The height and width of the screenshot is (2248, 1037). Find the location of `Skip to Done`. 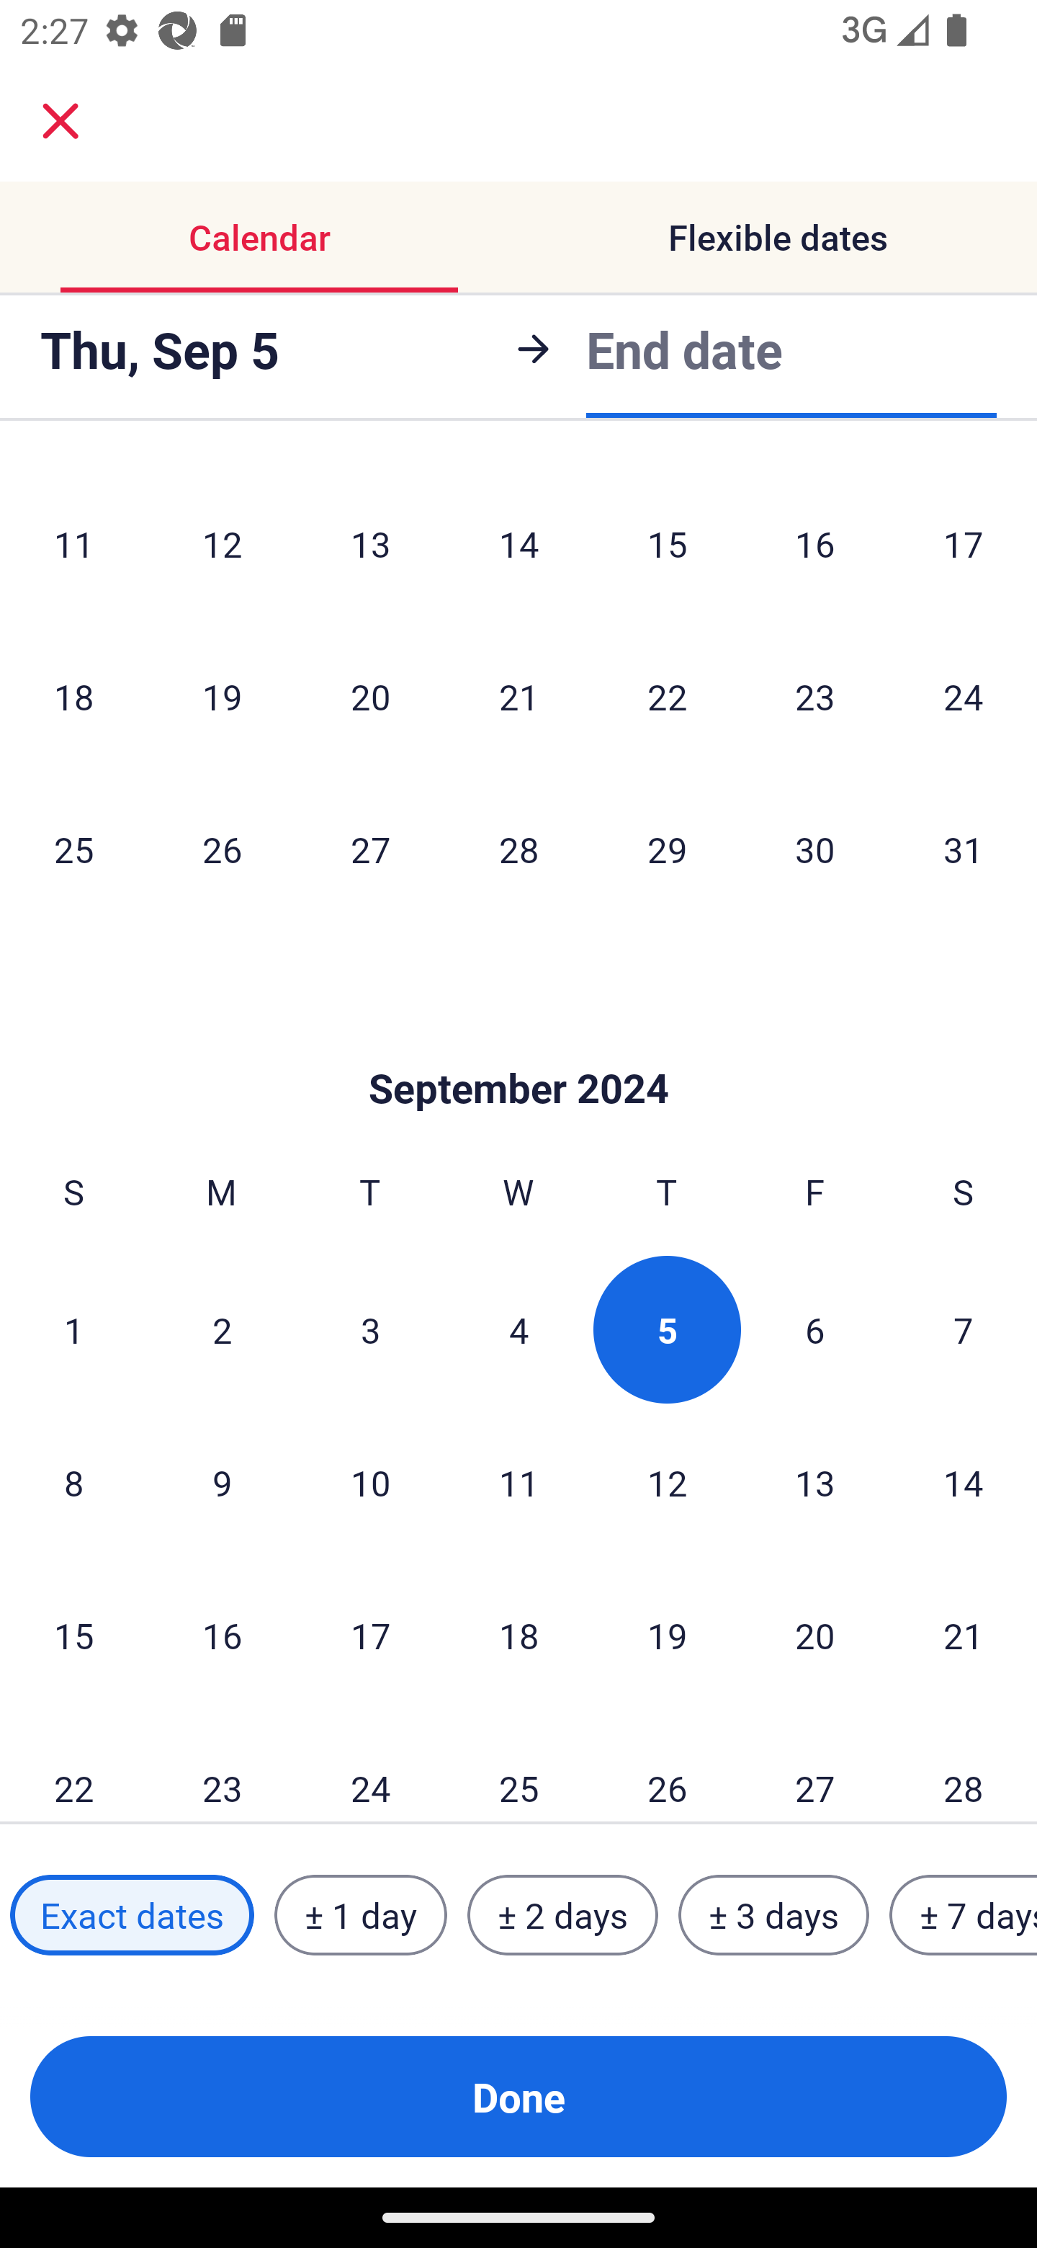

Skip to Done is located at coordinates (518, 1045).